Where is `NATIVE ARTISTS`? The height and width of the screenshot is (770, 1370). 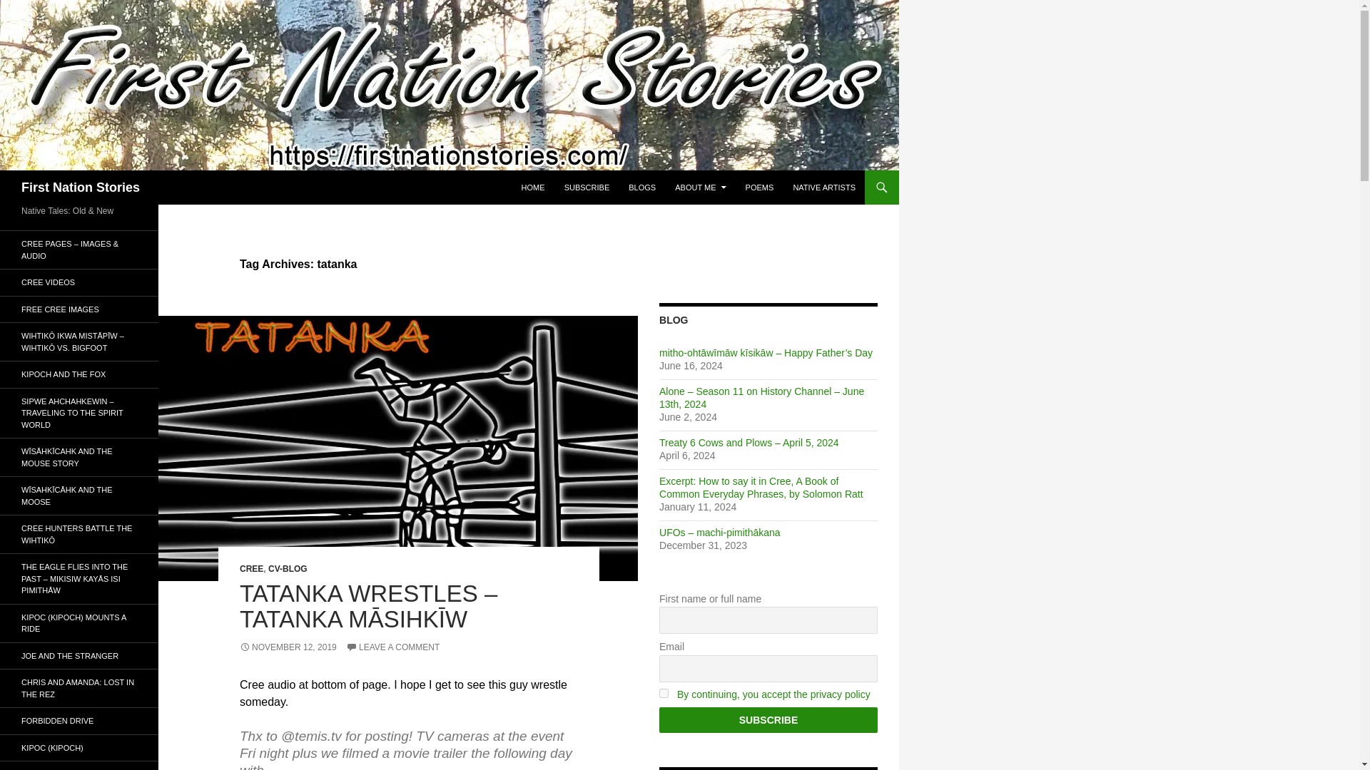
NATIVE ARTISTS is located at coordinates (823, 187).